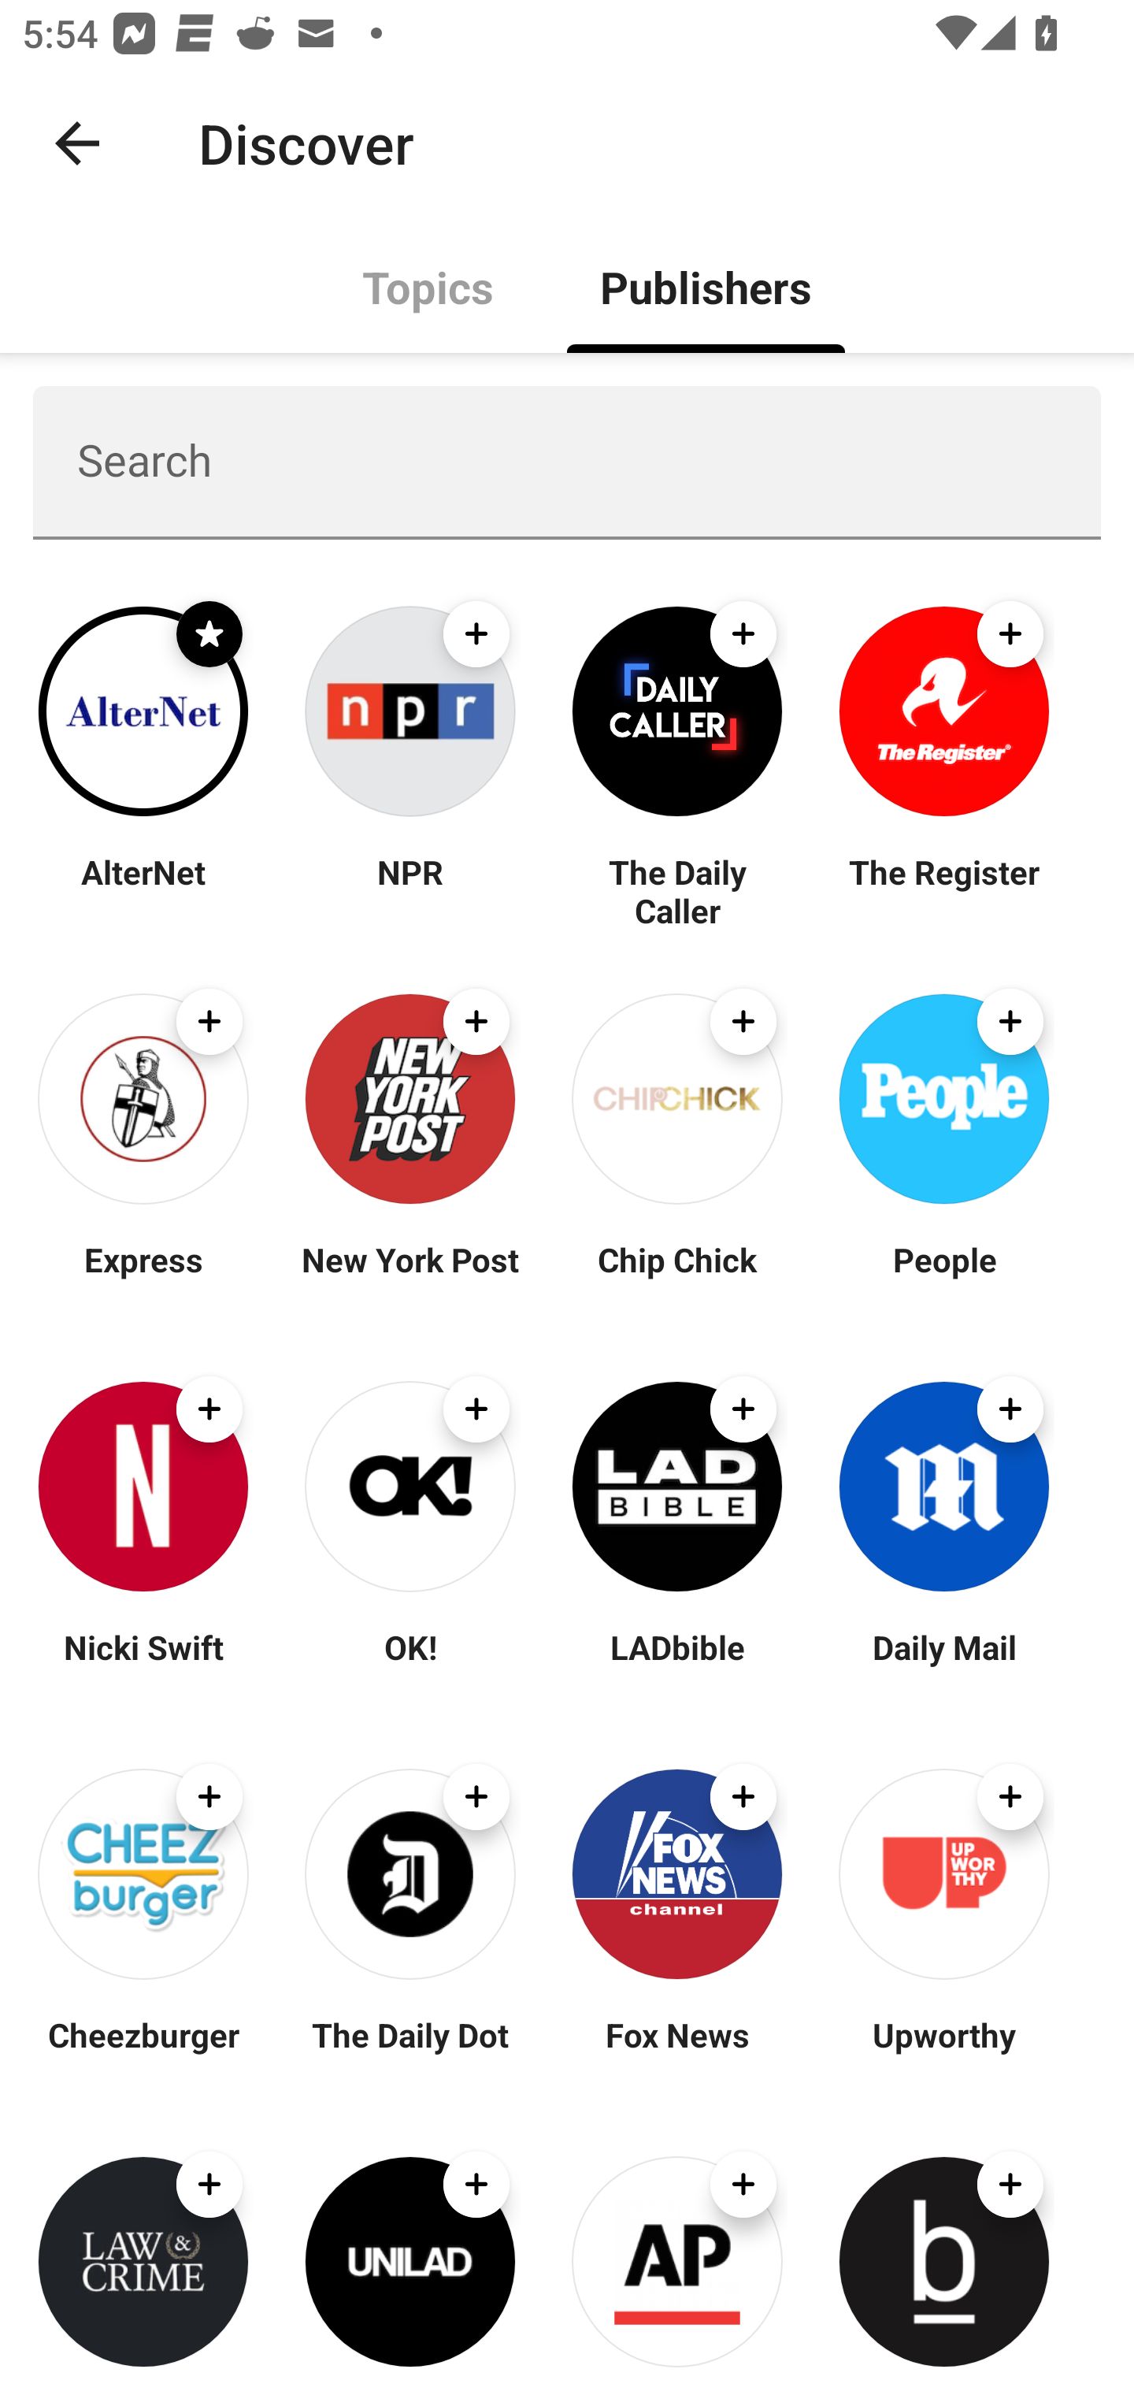 Image resolution: width=1134 pixels, height=2395 pixels. What do you see at coordinates (943, 1278) in the screenshot?
I see `People` at bounding box center [943, 1278].